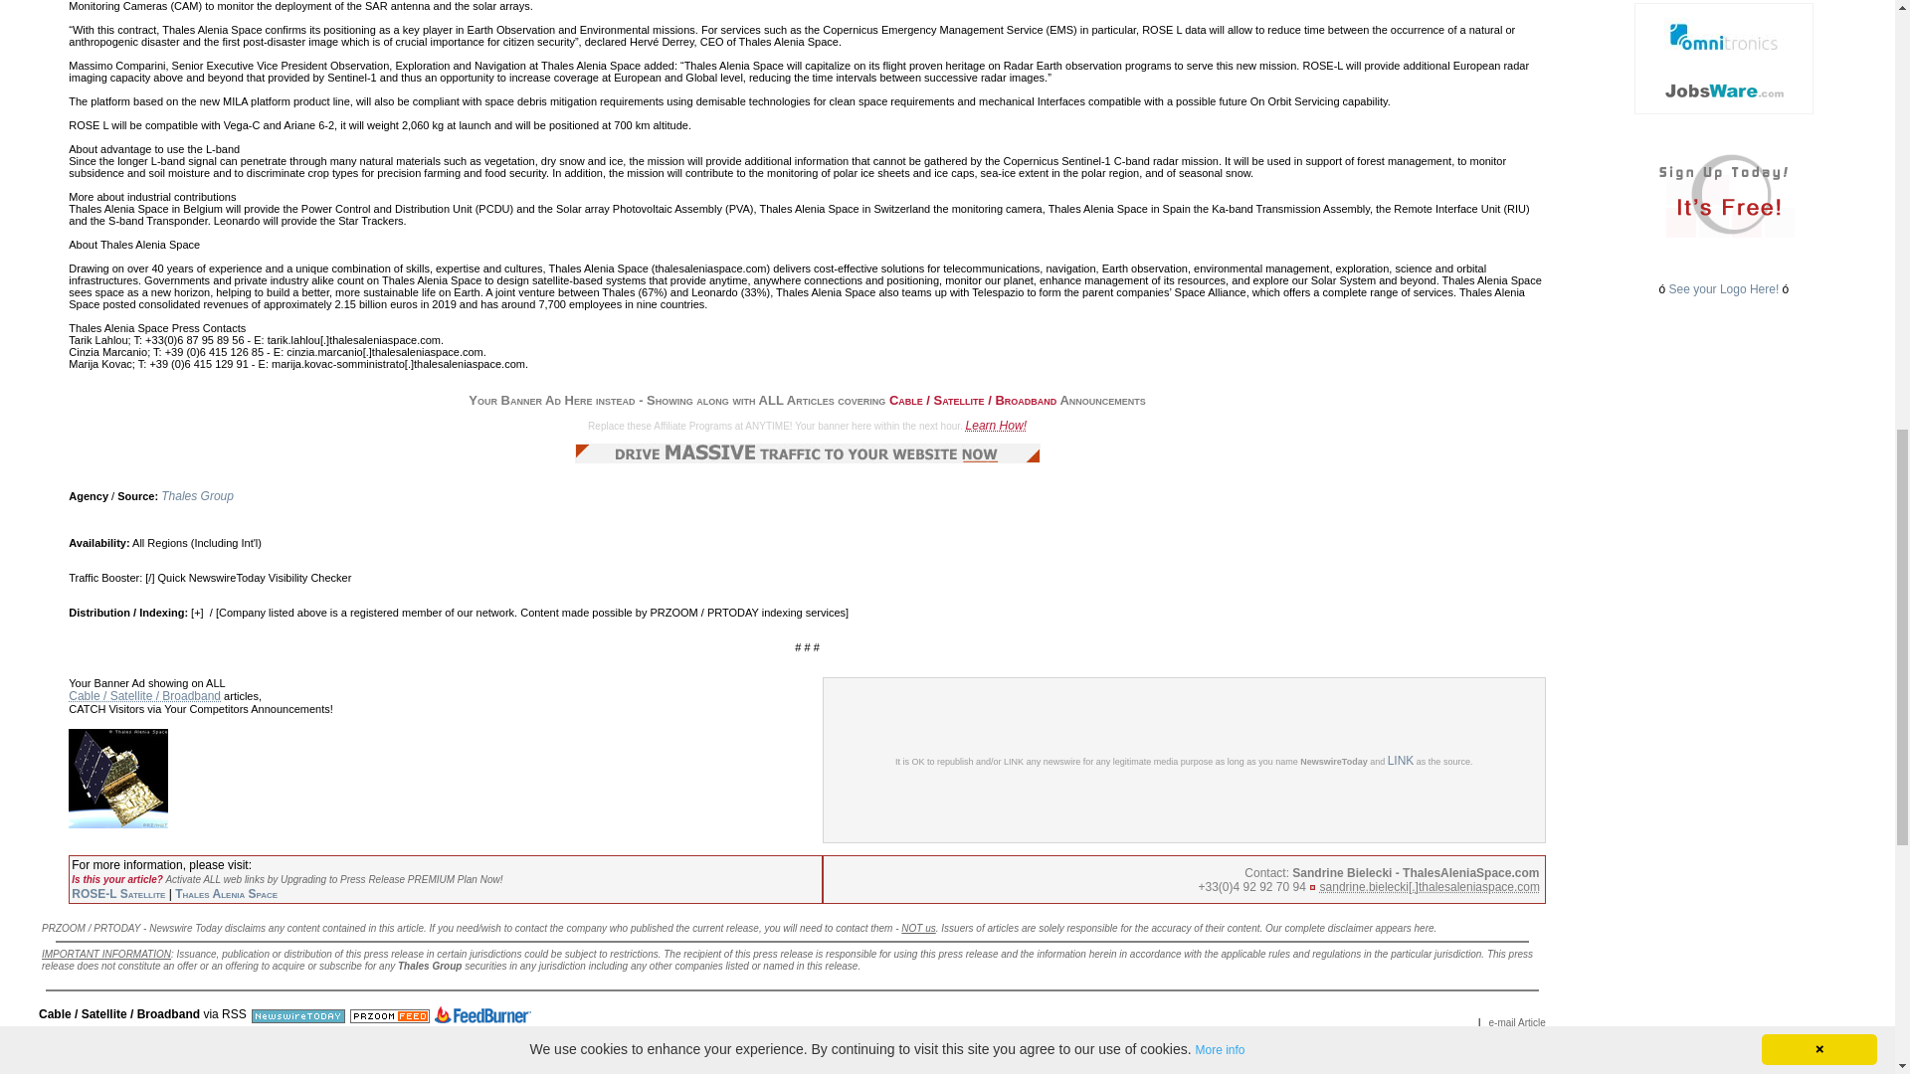  Describe the element at coordinates (1517, 1021) in the screenshot. I see `e-mail Article` at that location.